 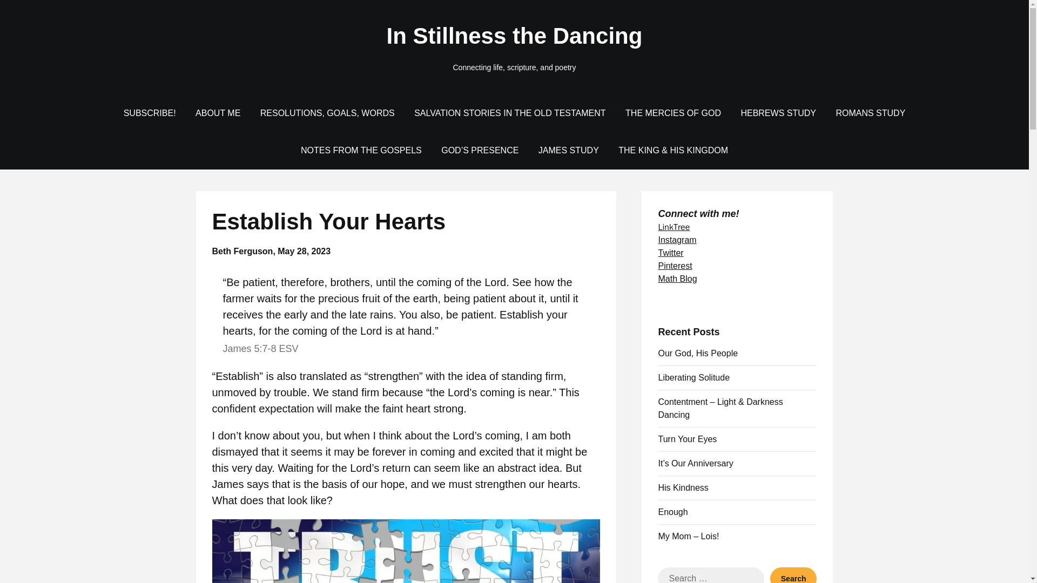 What do you see at coordinates (304, 251) in the screenshot?
I see `May 28, 2023` at bounding box center [304, 251].